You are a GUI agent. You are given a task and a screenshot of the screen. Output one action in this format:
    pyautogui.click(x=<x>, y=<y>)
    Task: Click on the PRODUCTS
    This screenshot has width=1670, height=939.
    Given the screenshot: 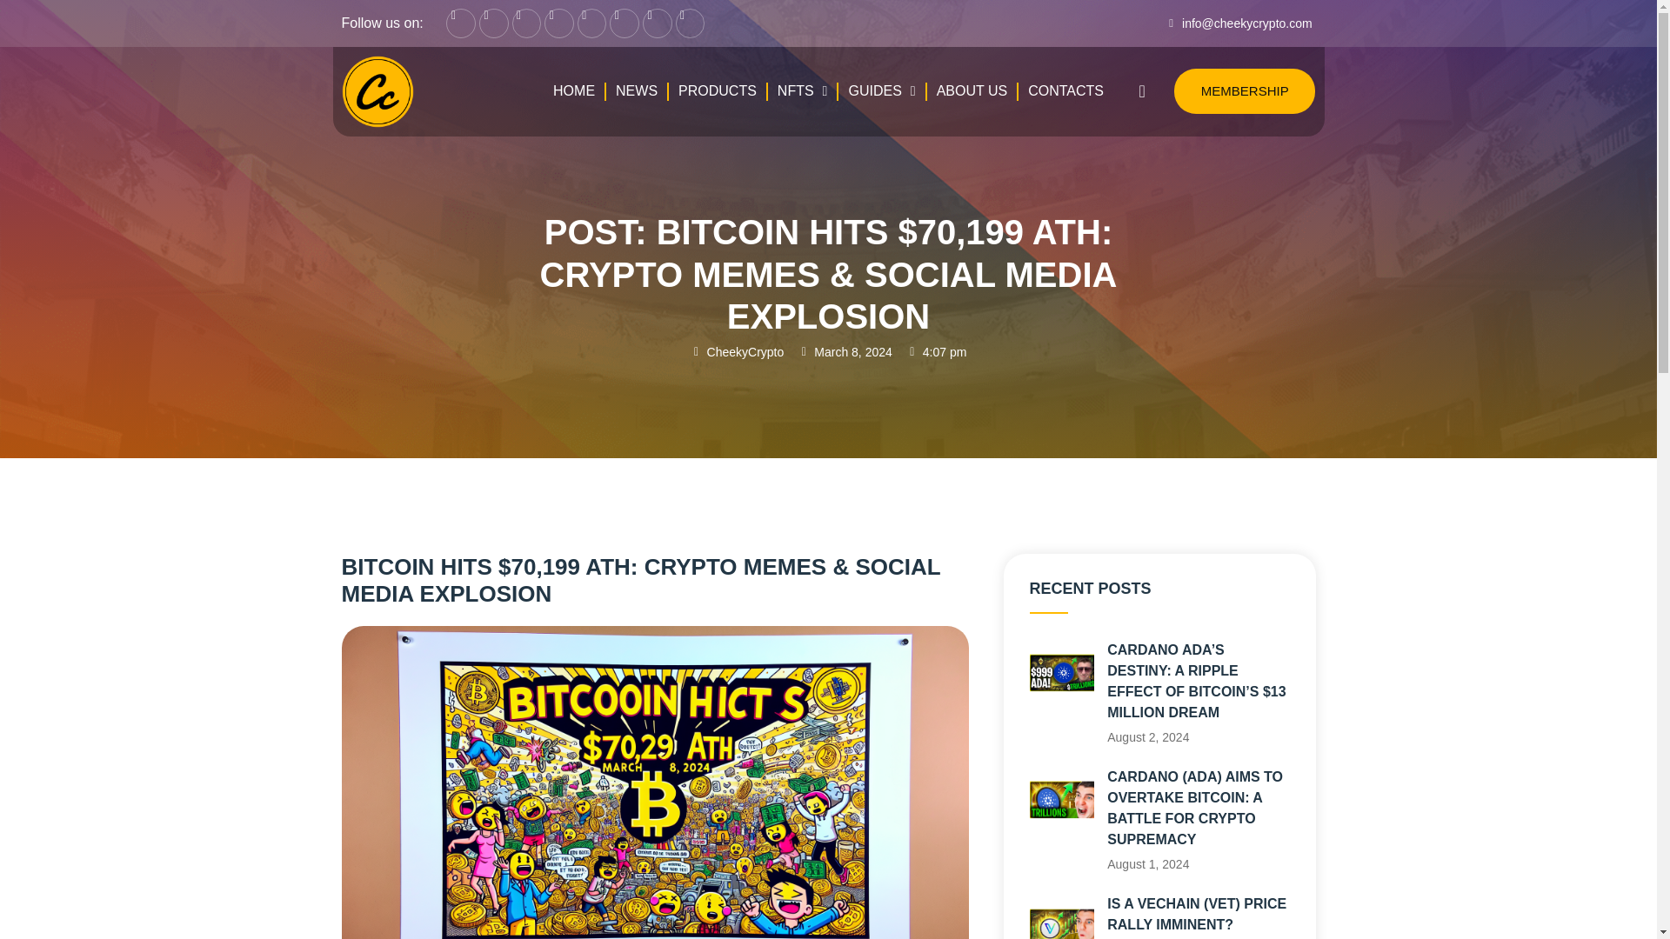 What is the action you would take?
    pyautogui.click(x=718, y=90)
    